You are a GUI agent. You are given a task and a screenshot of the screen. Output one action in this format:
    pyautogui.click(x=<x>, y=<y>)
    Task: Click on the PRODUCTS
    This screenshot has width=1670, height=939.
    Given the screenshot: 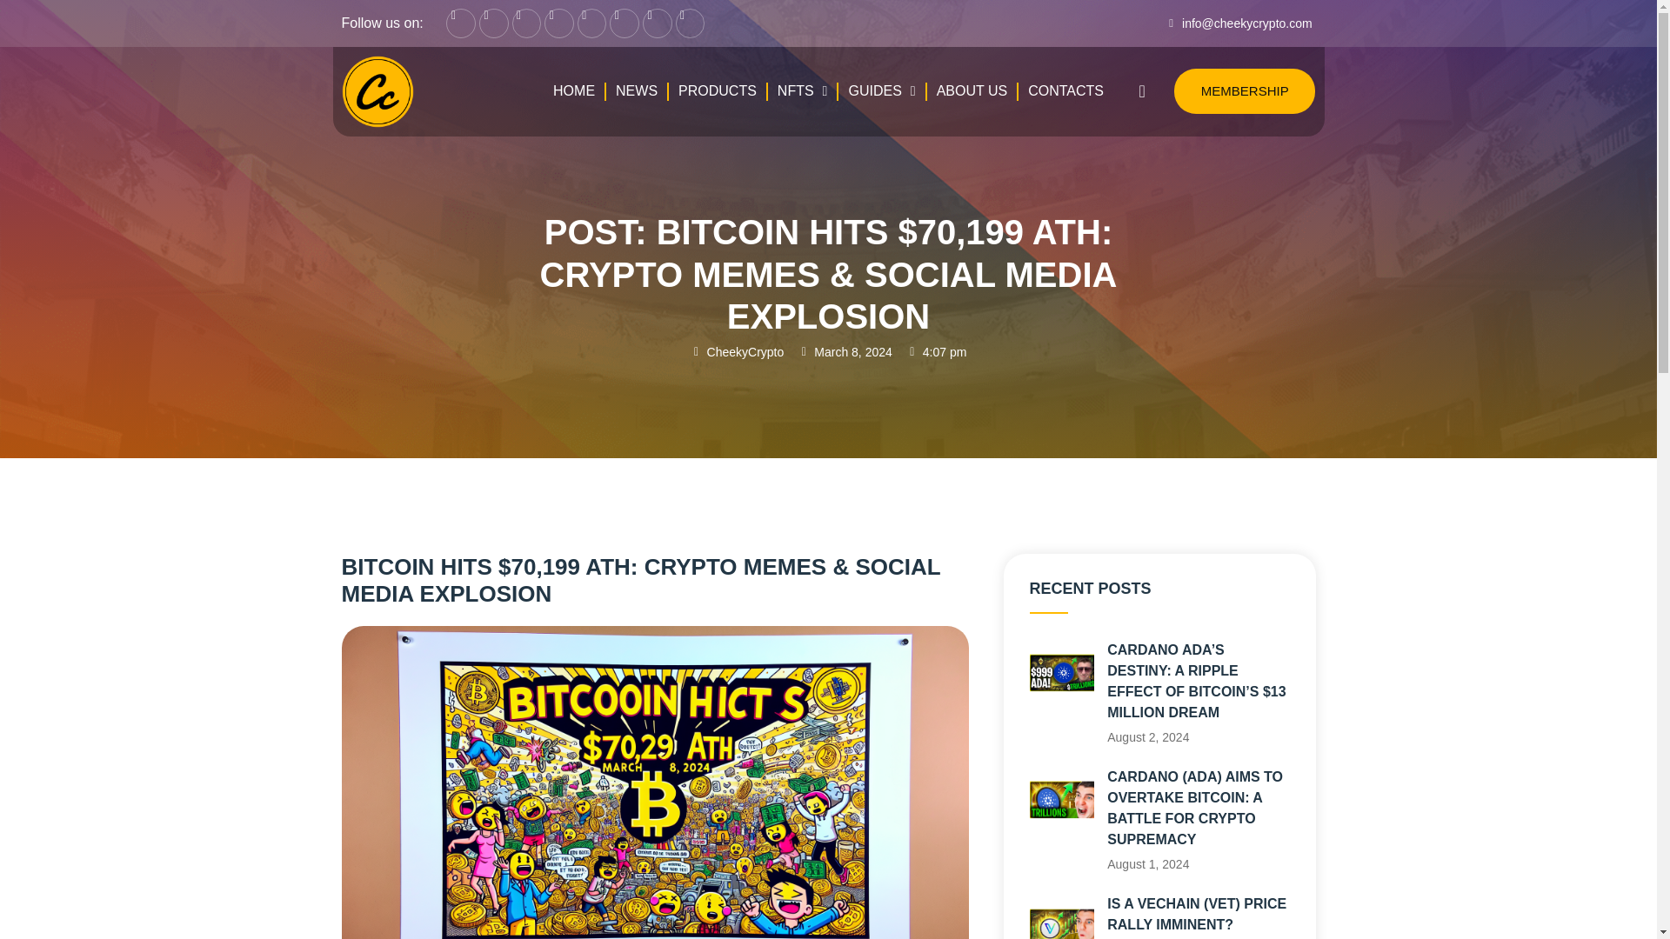 What is the action you would take?
    pyautogui.click(x=718, y=90)
    